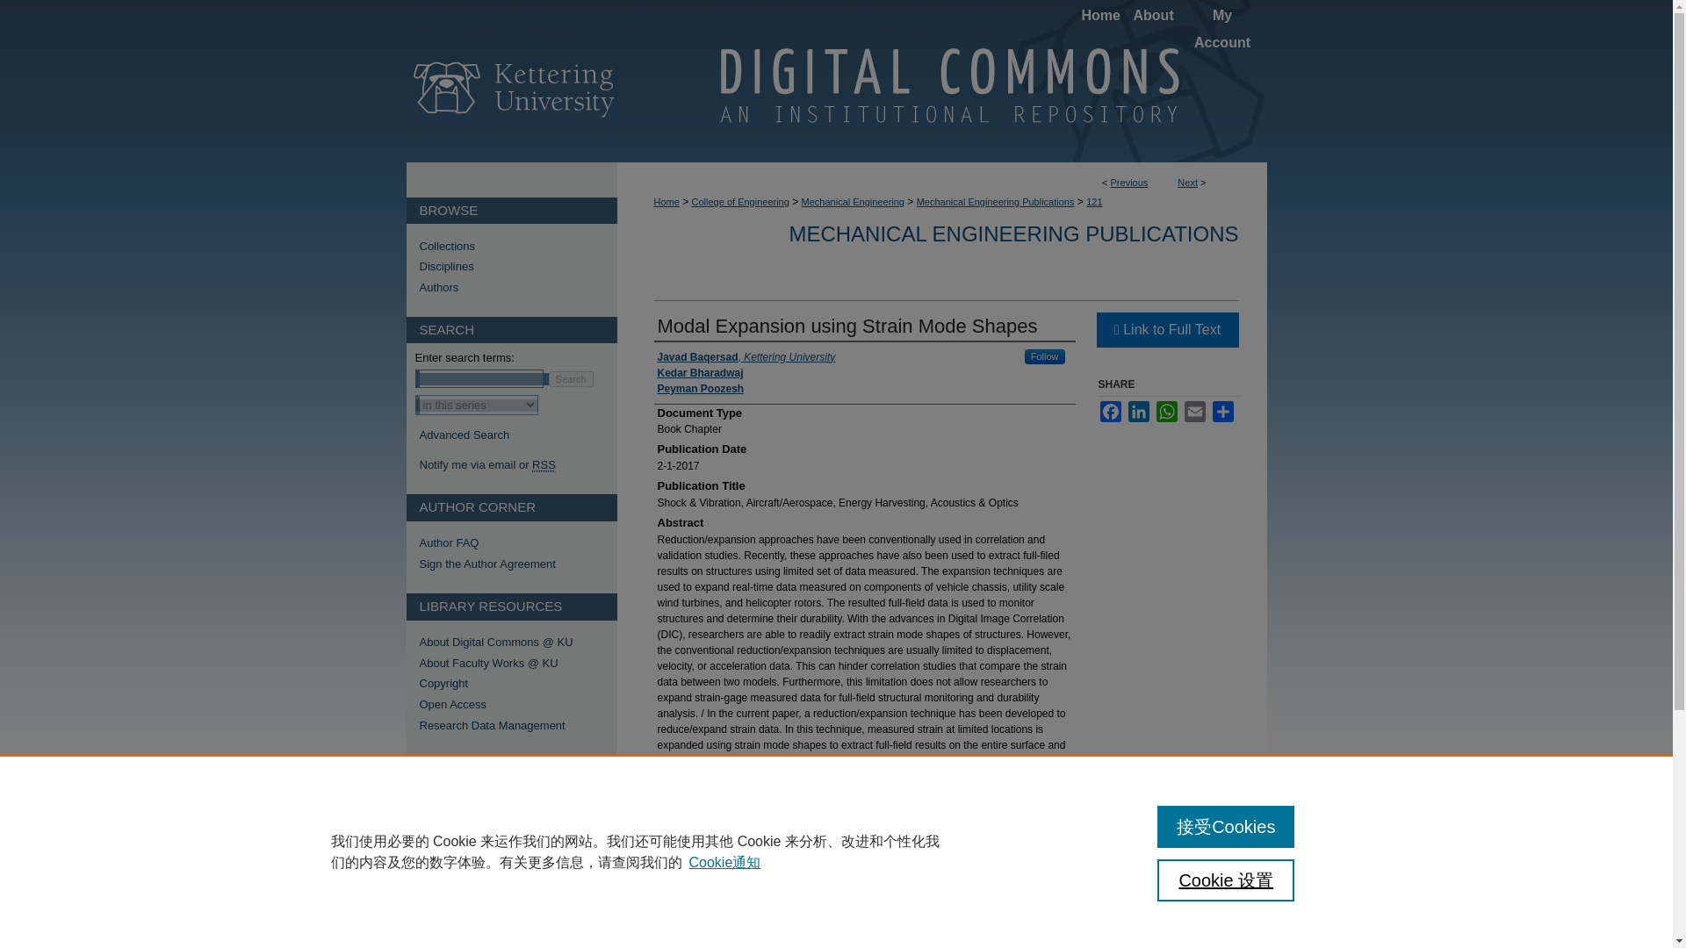 The image size is (1686, 948). I want to click on Browse by Author, so click(518, 287).